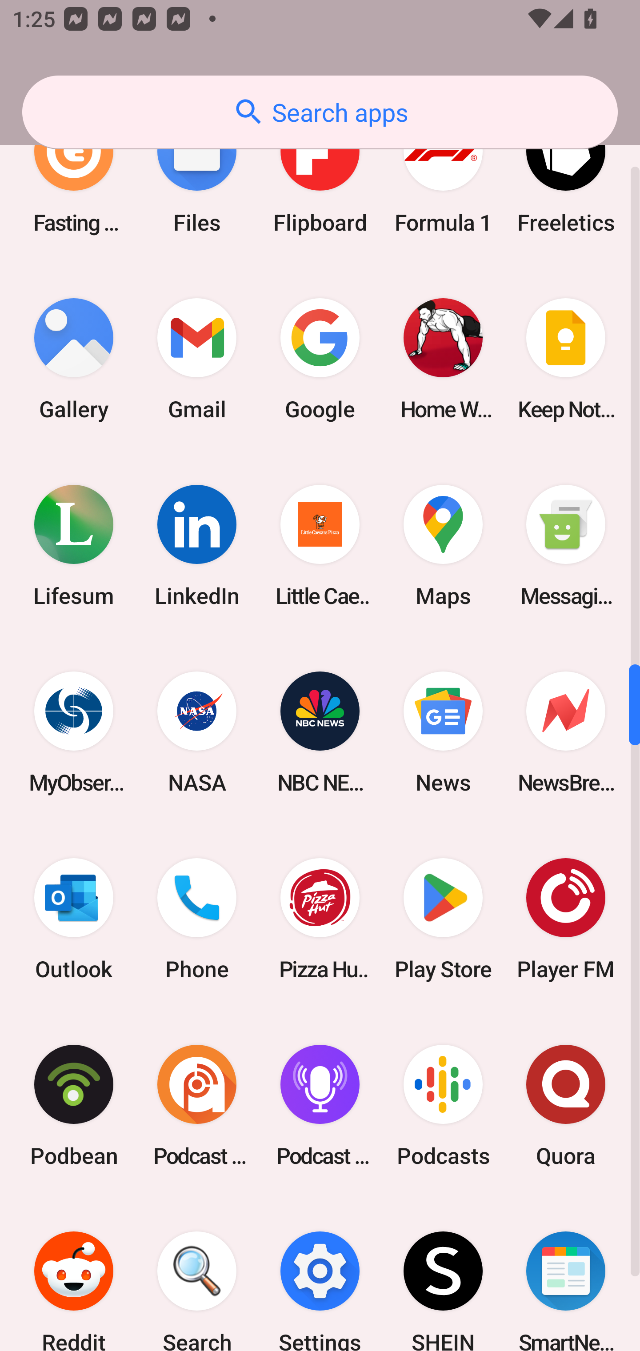 This screenshot has height=1351, width=640. I want to click on SmartNews, so click(566, 1275).